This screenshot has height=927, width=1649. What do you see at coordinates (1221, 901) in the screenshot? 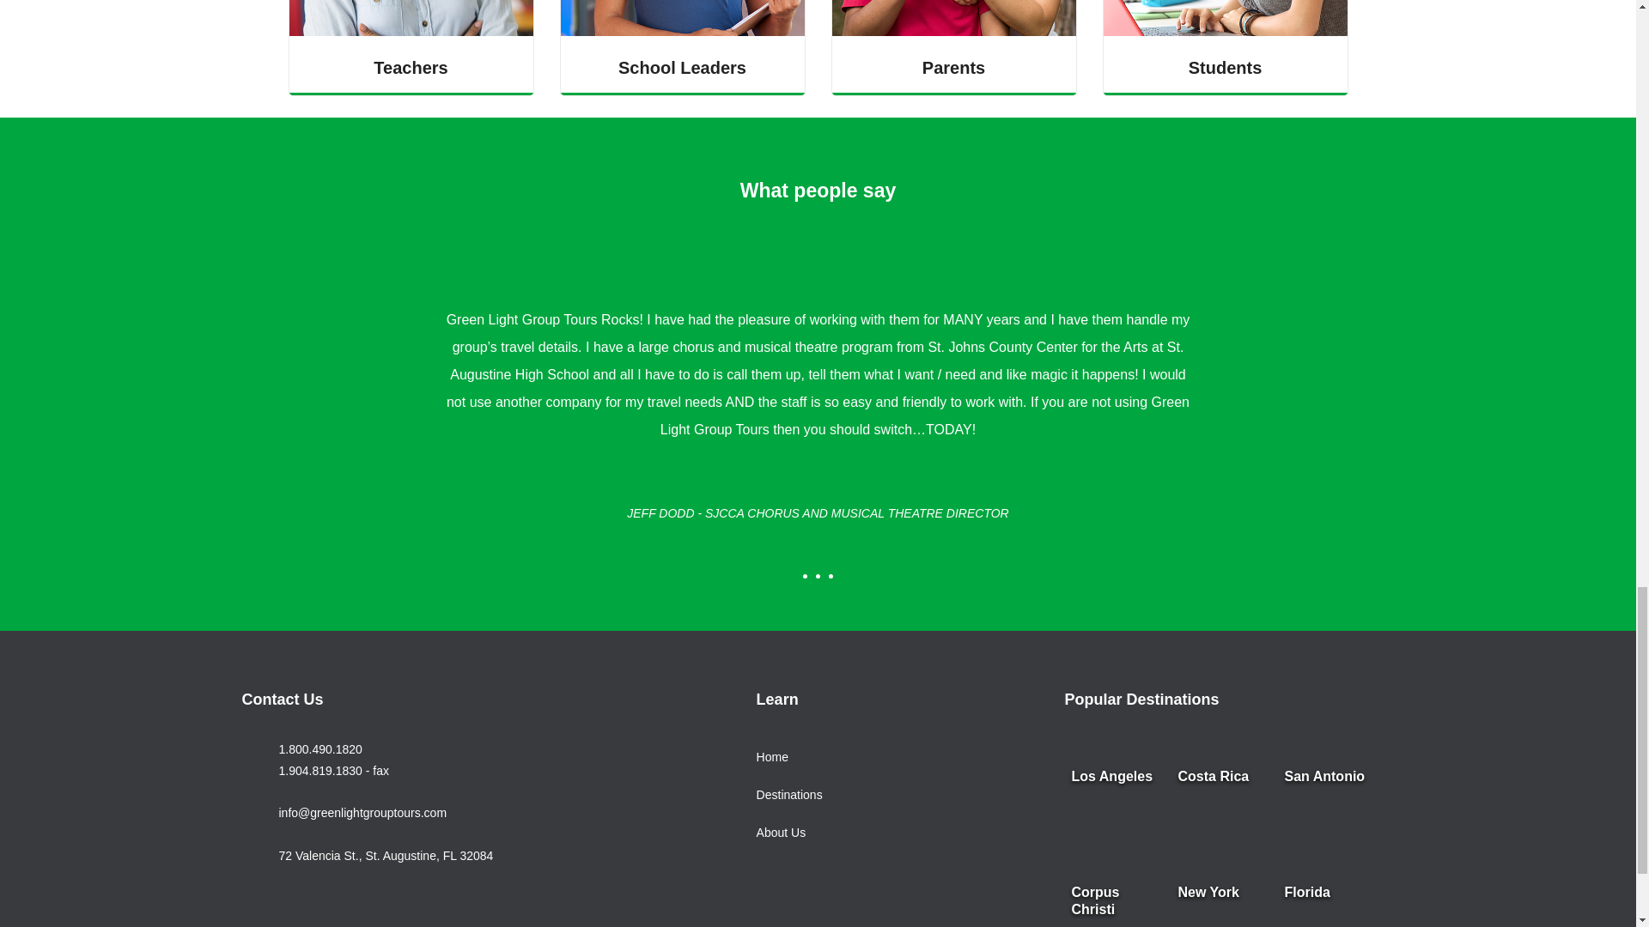
I see `New York` at bounding box center [1221, 901].